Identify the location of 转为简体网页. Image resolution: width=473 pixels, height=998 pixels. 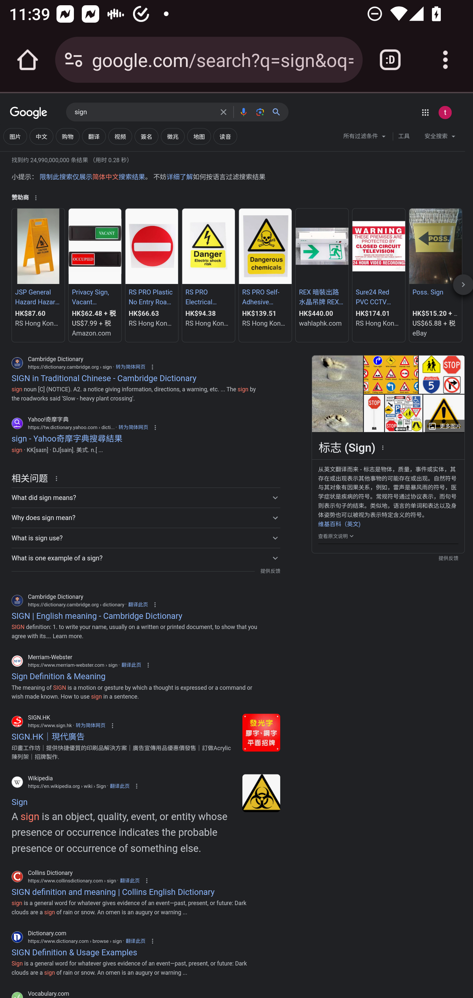
(130, 366).